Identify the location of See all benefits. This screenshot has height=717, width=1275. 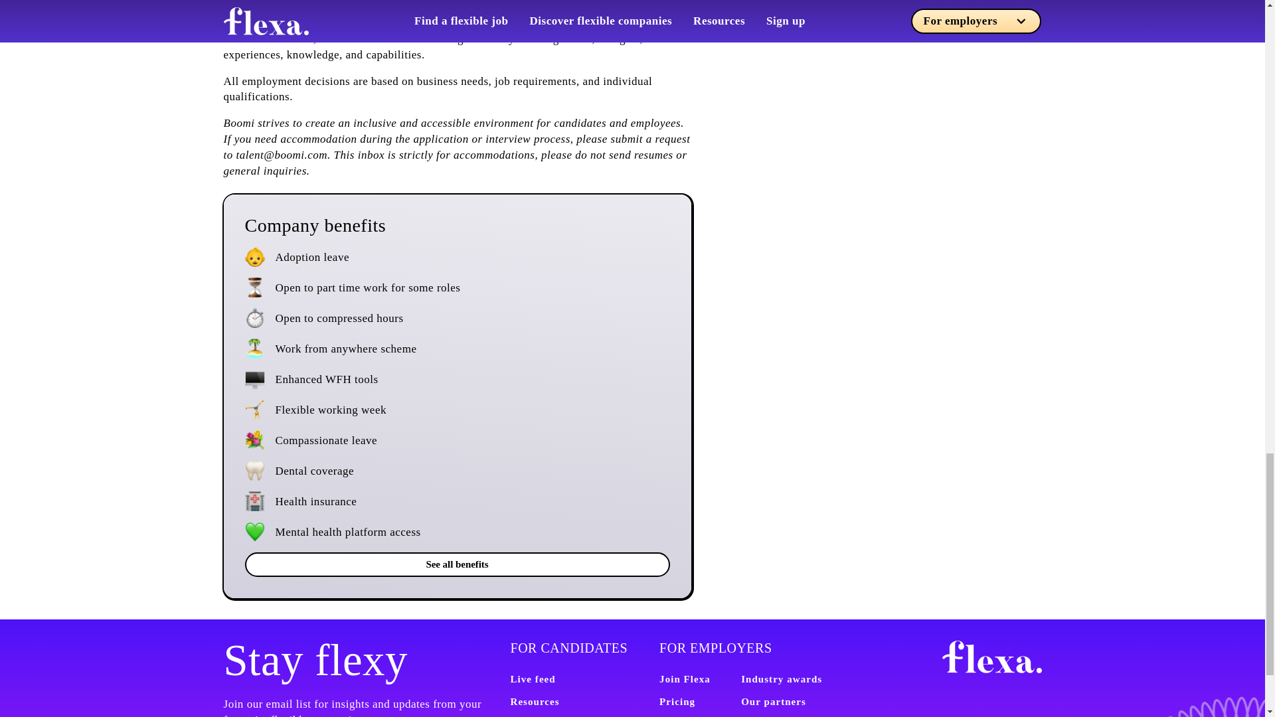
(457, 564).